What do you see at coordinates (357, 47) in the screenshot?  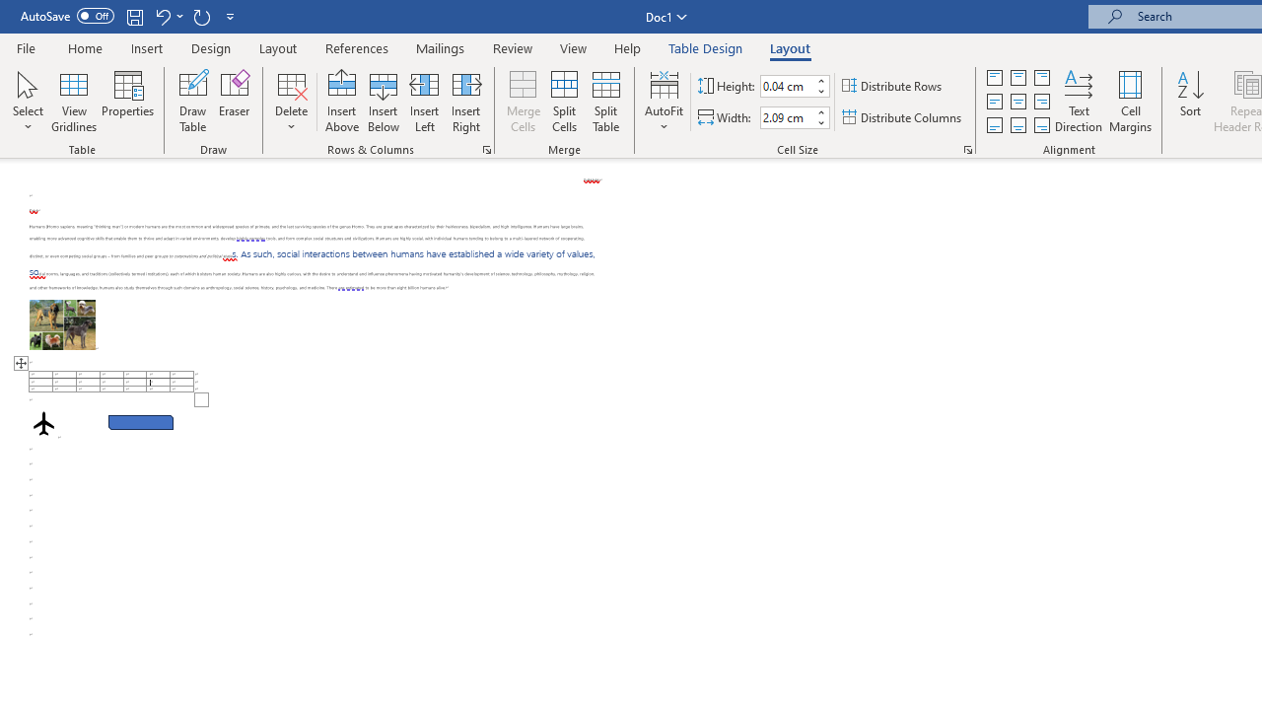 I see `References` at bounding box center [357, 47].